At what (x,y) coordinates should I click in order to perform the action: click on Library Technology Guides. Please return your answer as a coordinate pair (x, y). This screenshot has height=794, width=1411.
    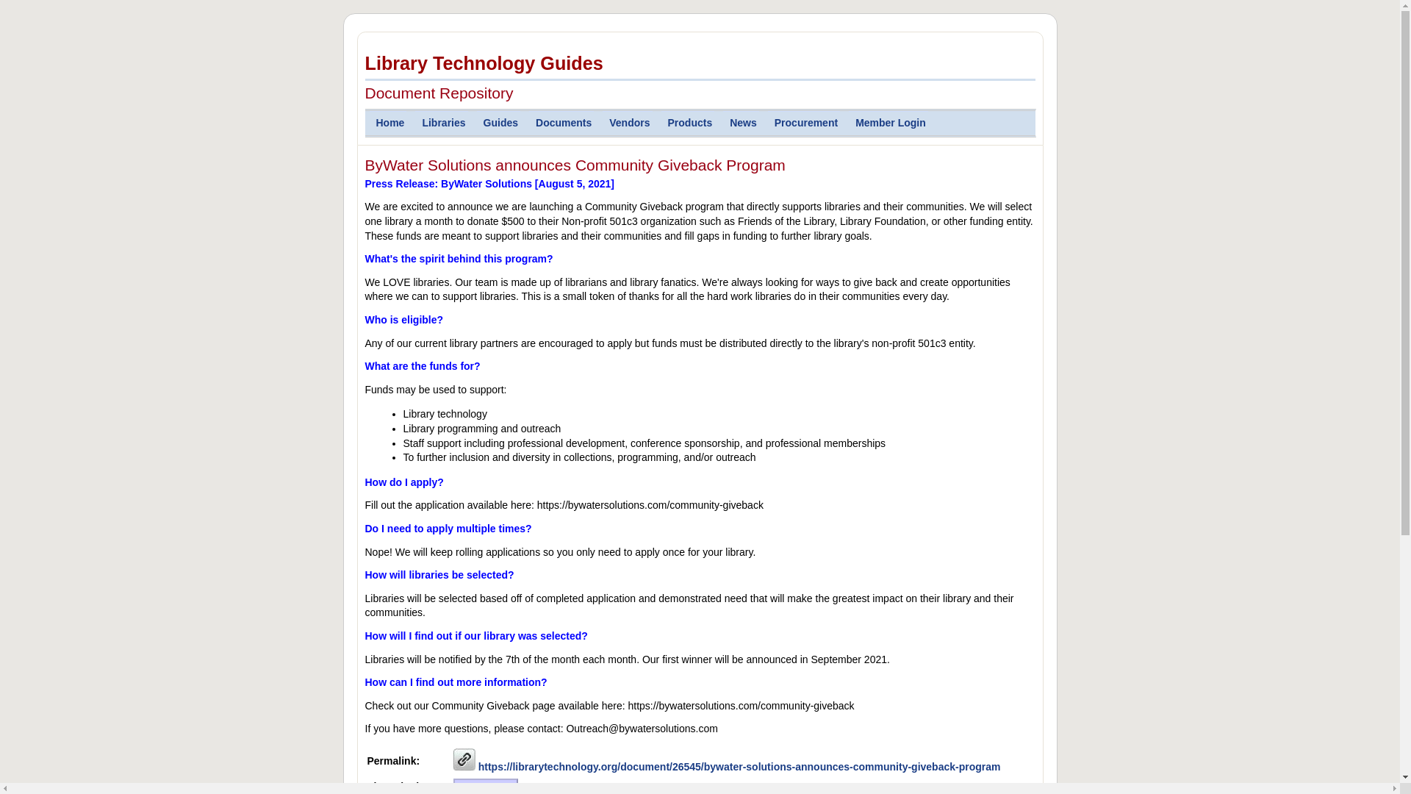
    Looking at the image, I should click on (699, 66).